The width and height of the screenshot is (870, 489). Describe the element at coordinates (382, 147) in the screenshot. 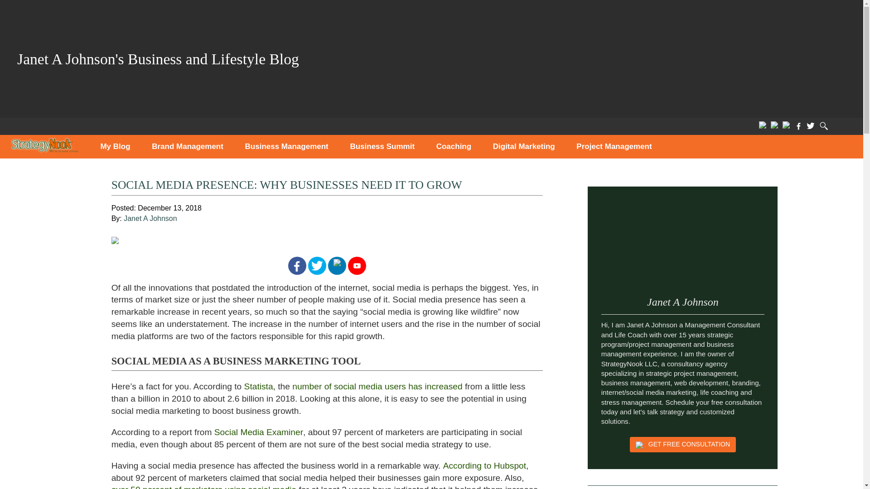

I see `Business Summit` at that location.